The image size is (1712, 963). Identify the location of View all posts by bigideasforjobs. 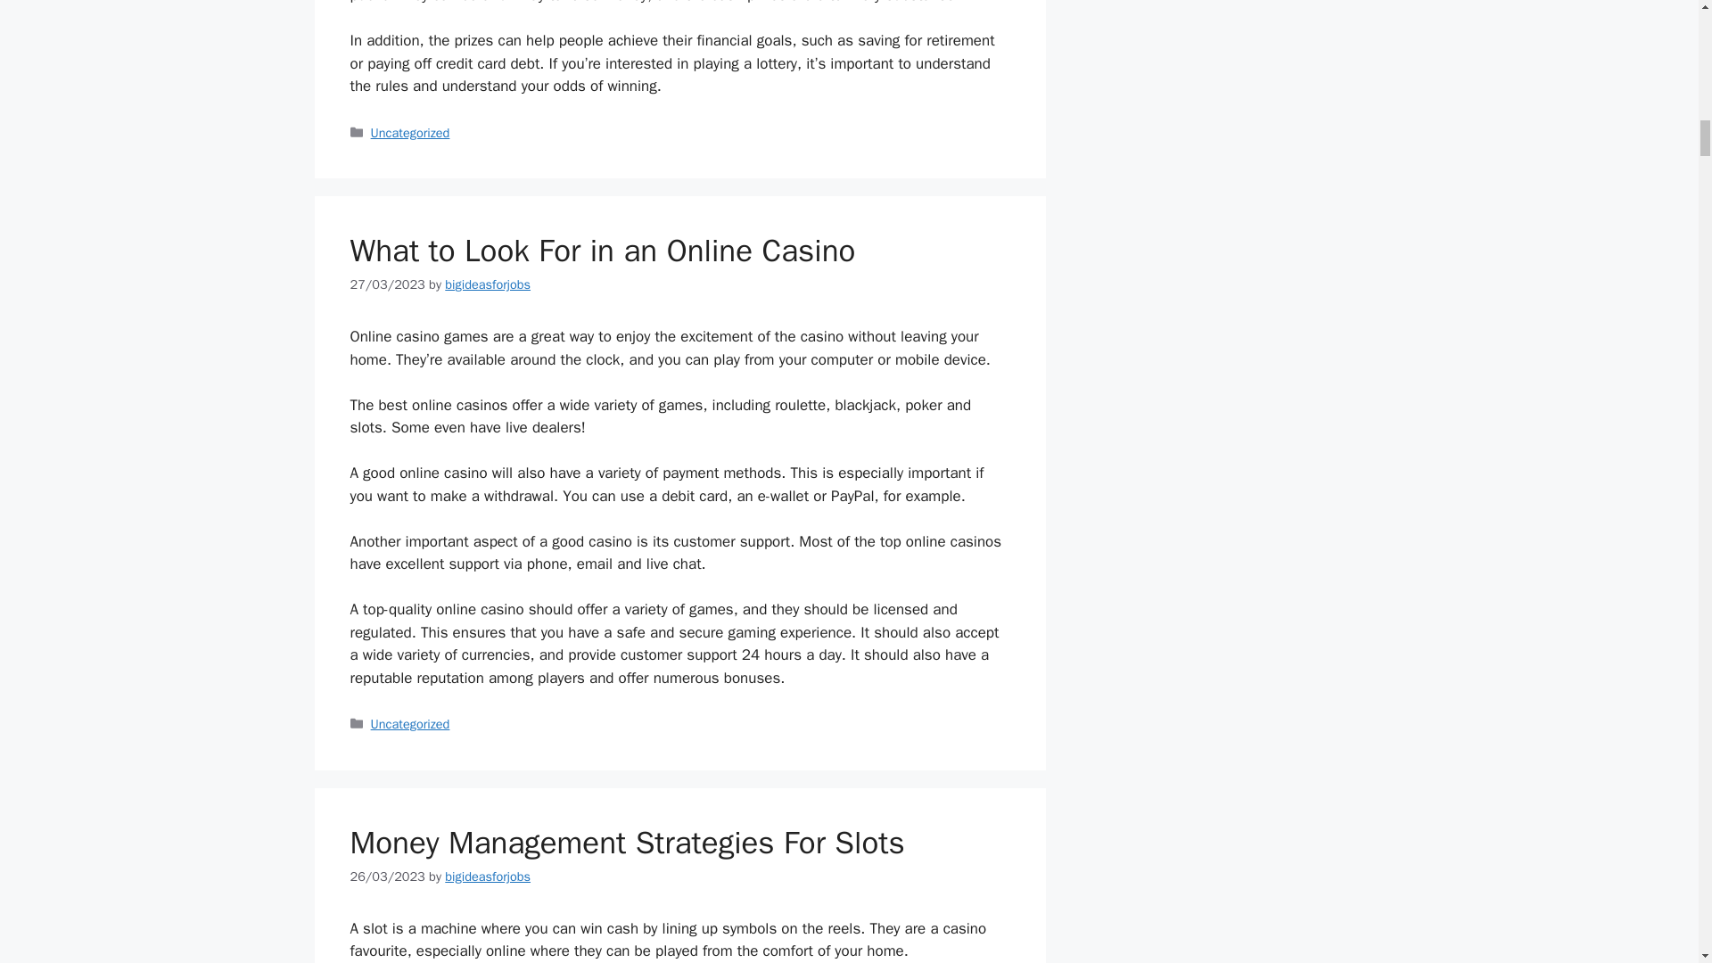
(488, 284).